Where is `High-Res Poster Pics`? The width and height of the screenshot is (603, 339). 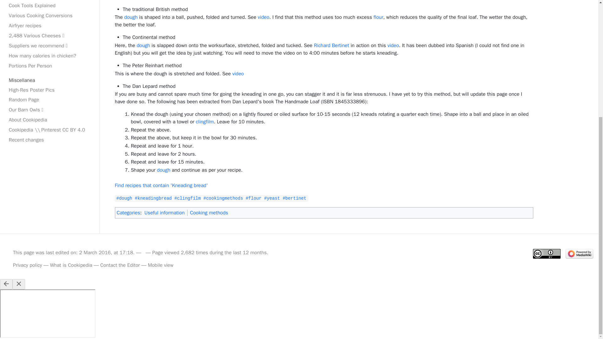
High-Res Poster Pics is located at coordinates (50, 90).